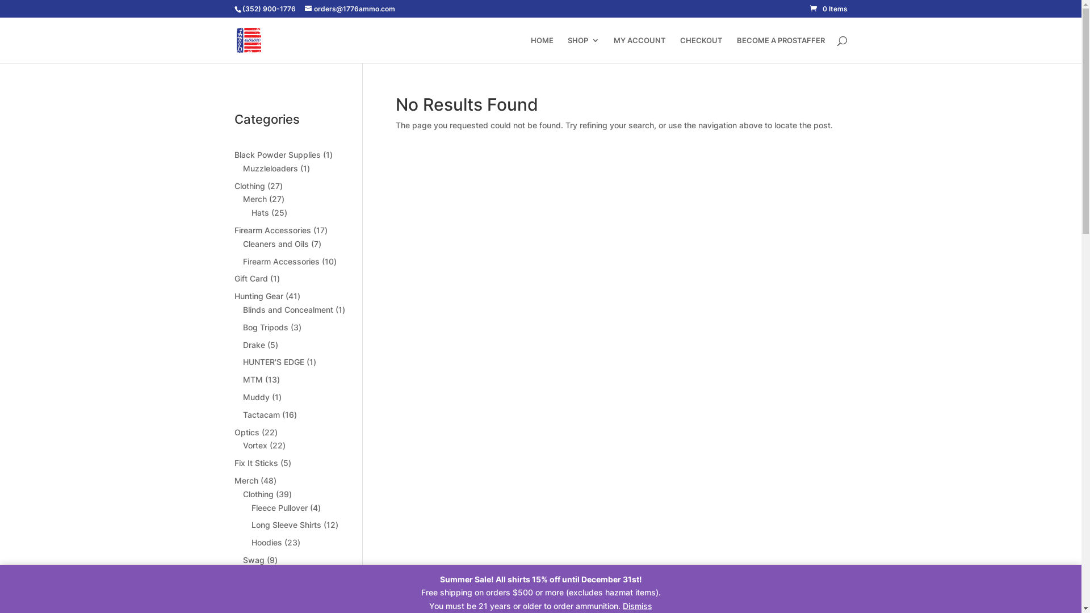 This screenshot has height=613, width=1090. What do you see at coordinates (261, 414) in the screenshot?
I see `Tactacam` at bounding box center [261, 414].